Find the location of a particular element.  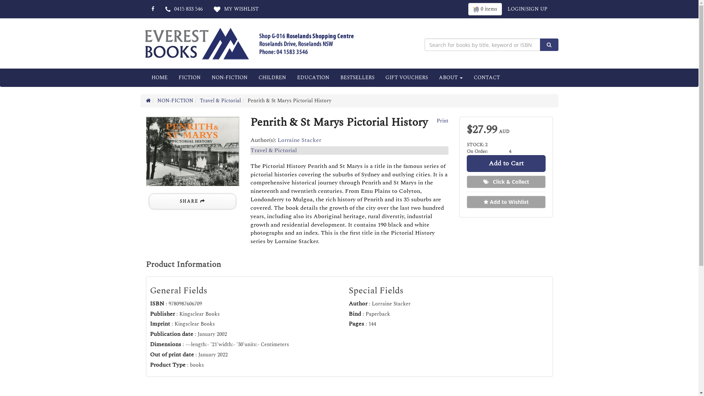

CHILDREN is located at coordinates (272, 78).